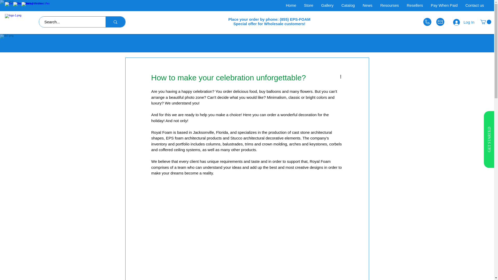  What do you see at coordinates (390, 5) in the screenshot?
I see `Resourses` at bounding box center [390, 5].